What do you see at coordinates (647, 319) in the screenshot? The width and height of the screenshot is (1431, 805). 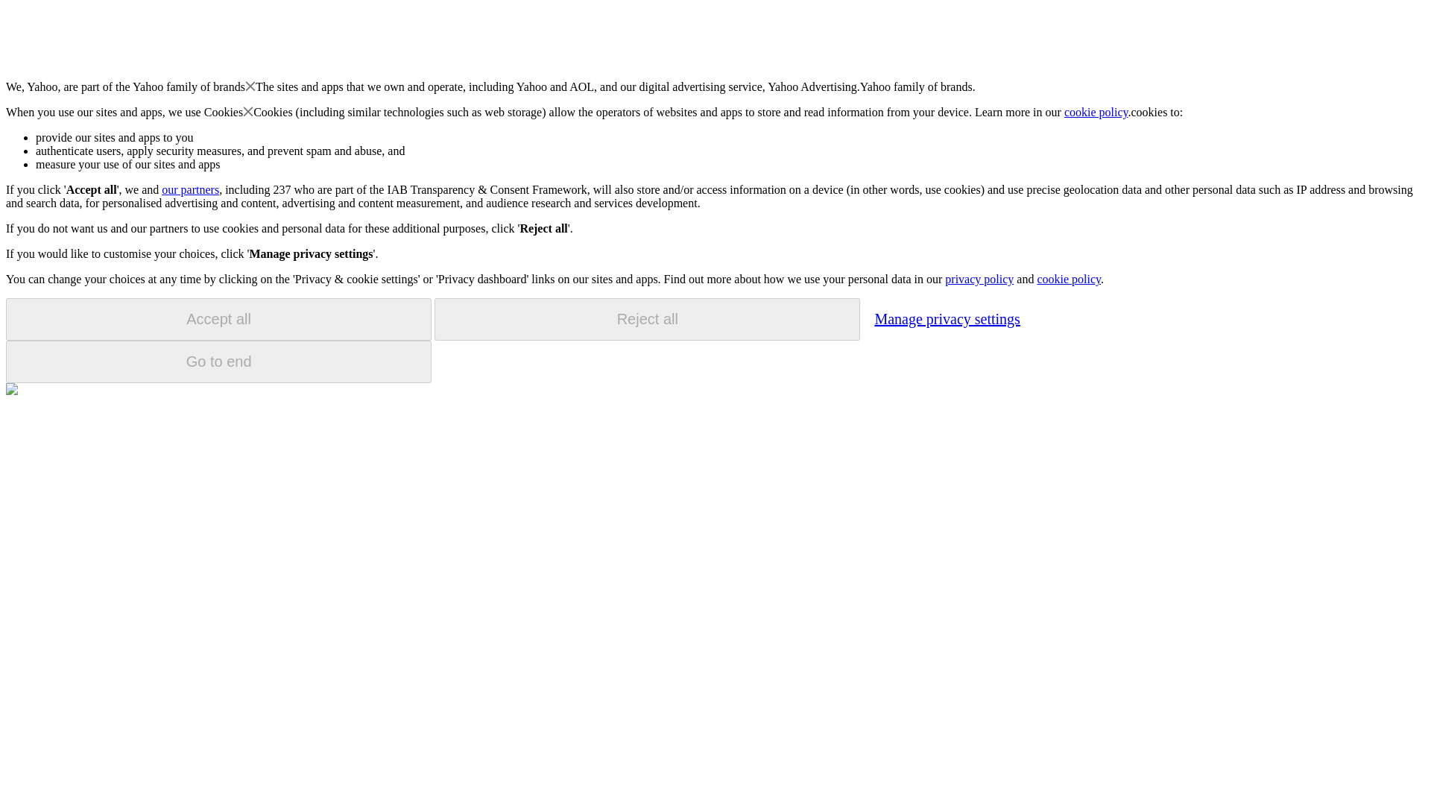 I see `Reject all` at bounding box center [647, 319].